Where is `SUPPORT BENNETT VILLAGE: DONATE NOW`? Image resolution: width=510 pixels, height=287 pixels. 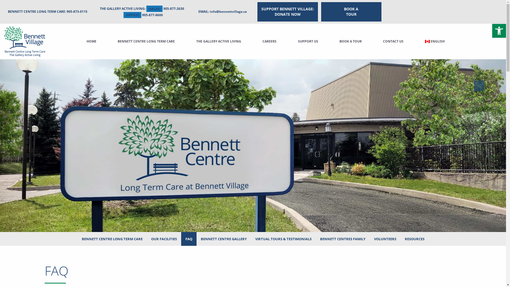 SUPPORT BENNETT VILLAGE: DONATE NOW is located at coordinates (287, 12).